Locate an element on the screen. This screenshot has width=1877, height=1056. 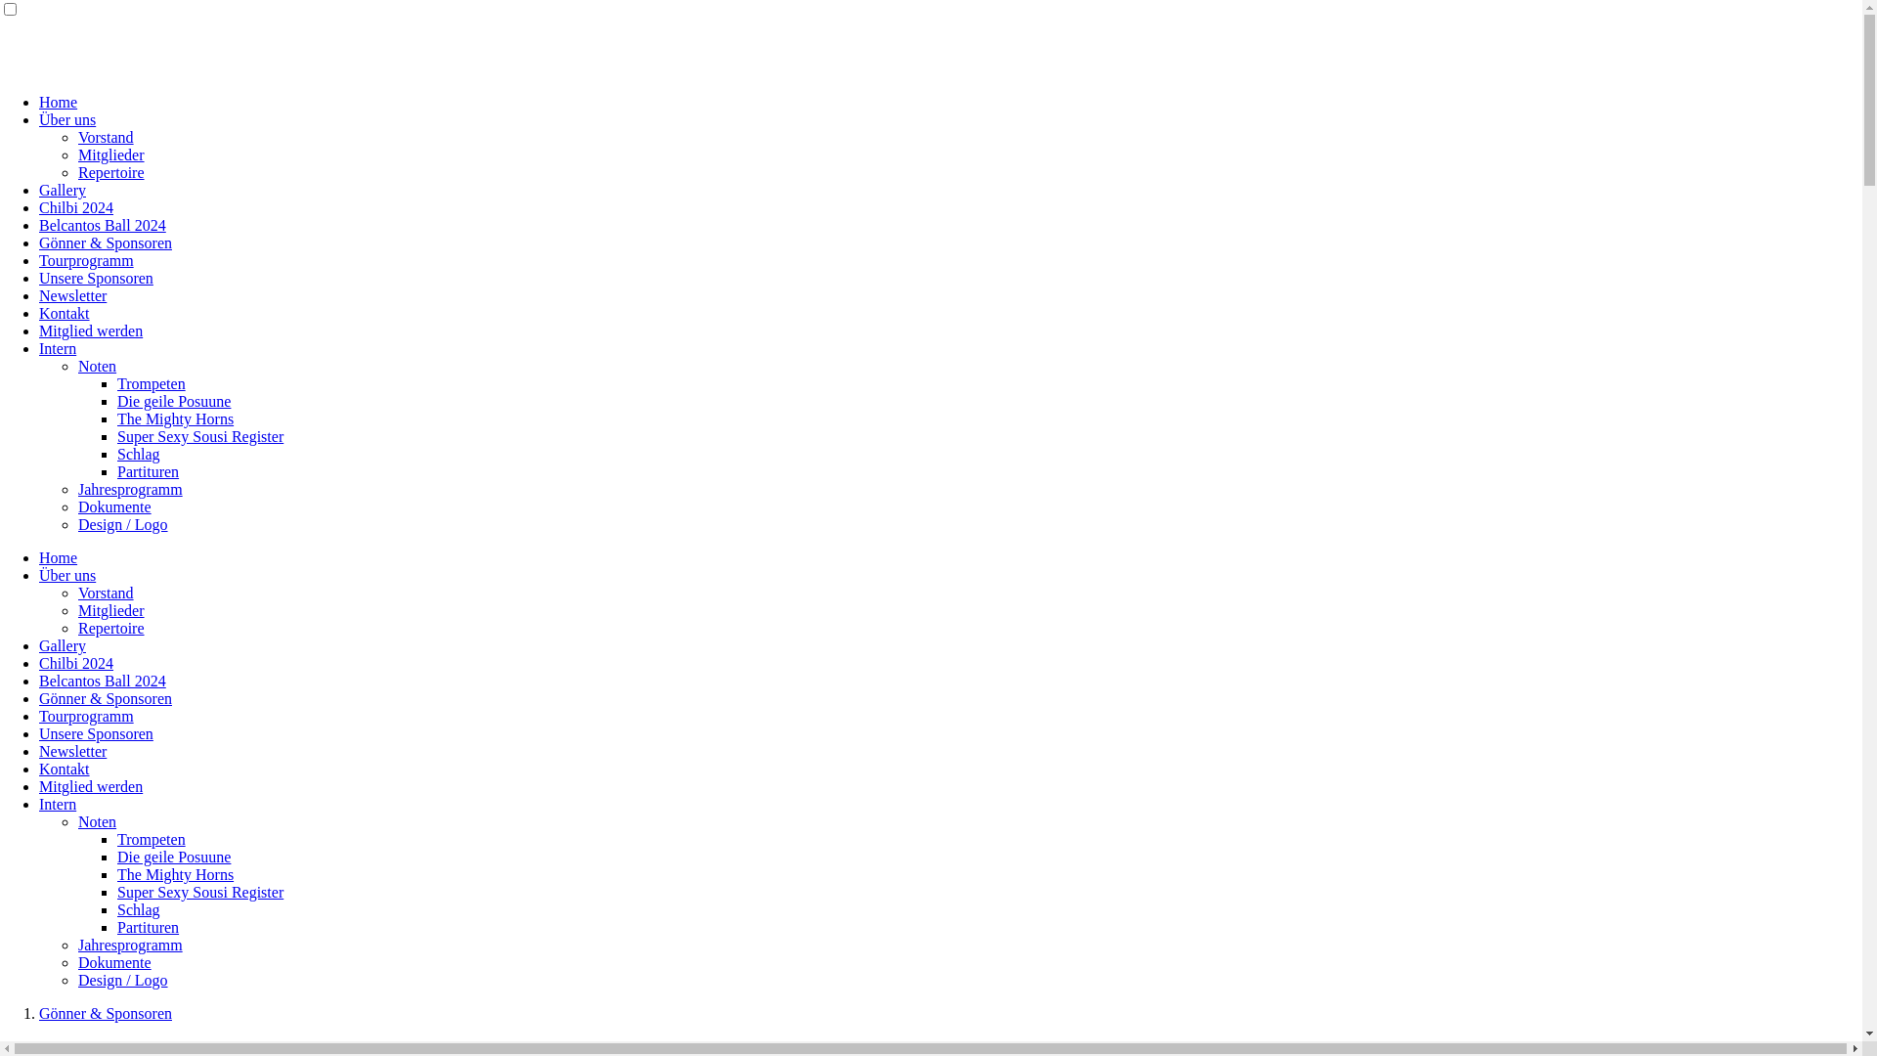
Home is located at coordinates (59, 557).